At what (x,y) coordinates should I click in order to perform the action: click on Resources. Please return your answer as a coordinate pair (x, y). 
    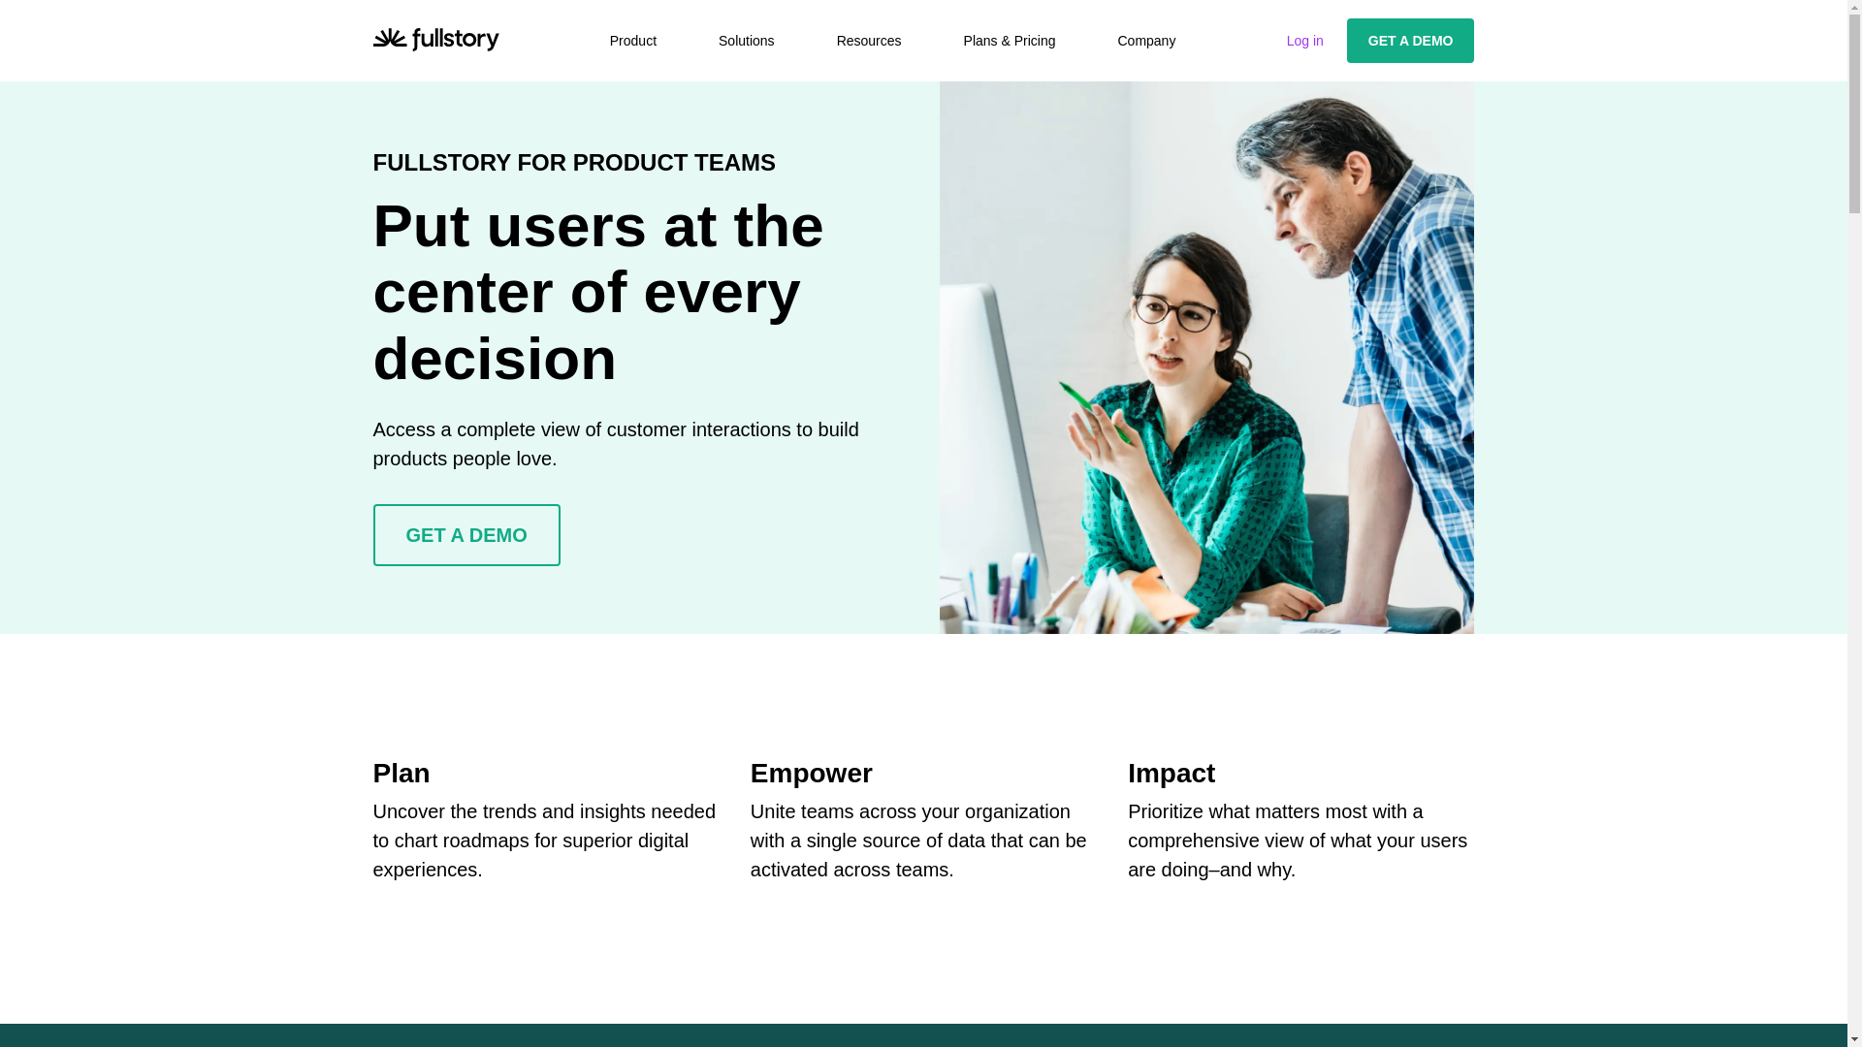
    Looking at the image, I should click on (869, 41).